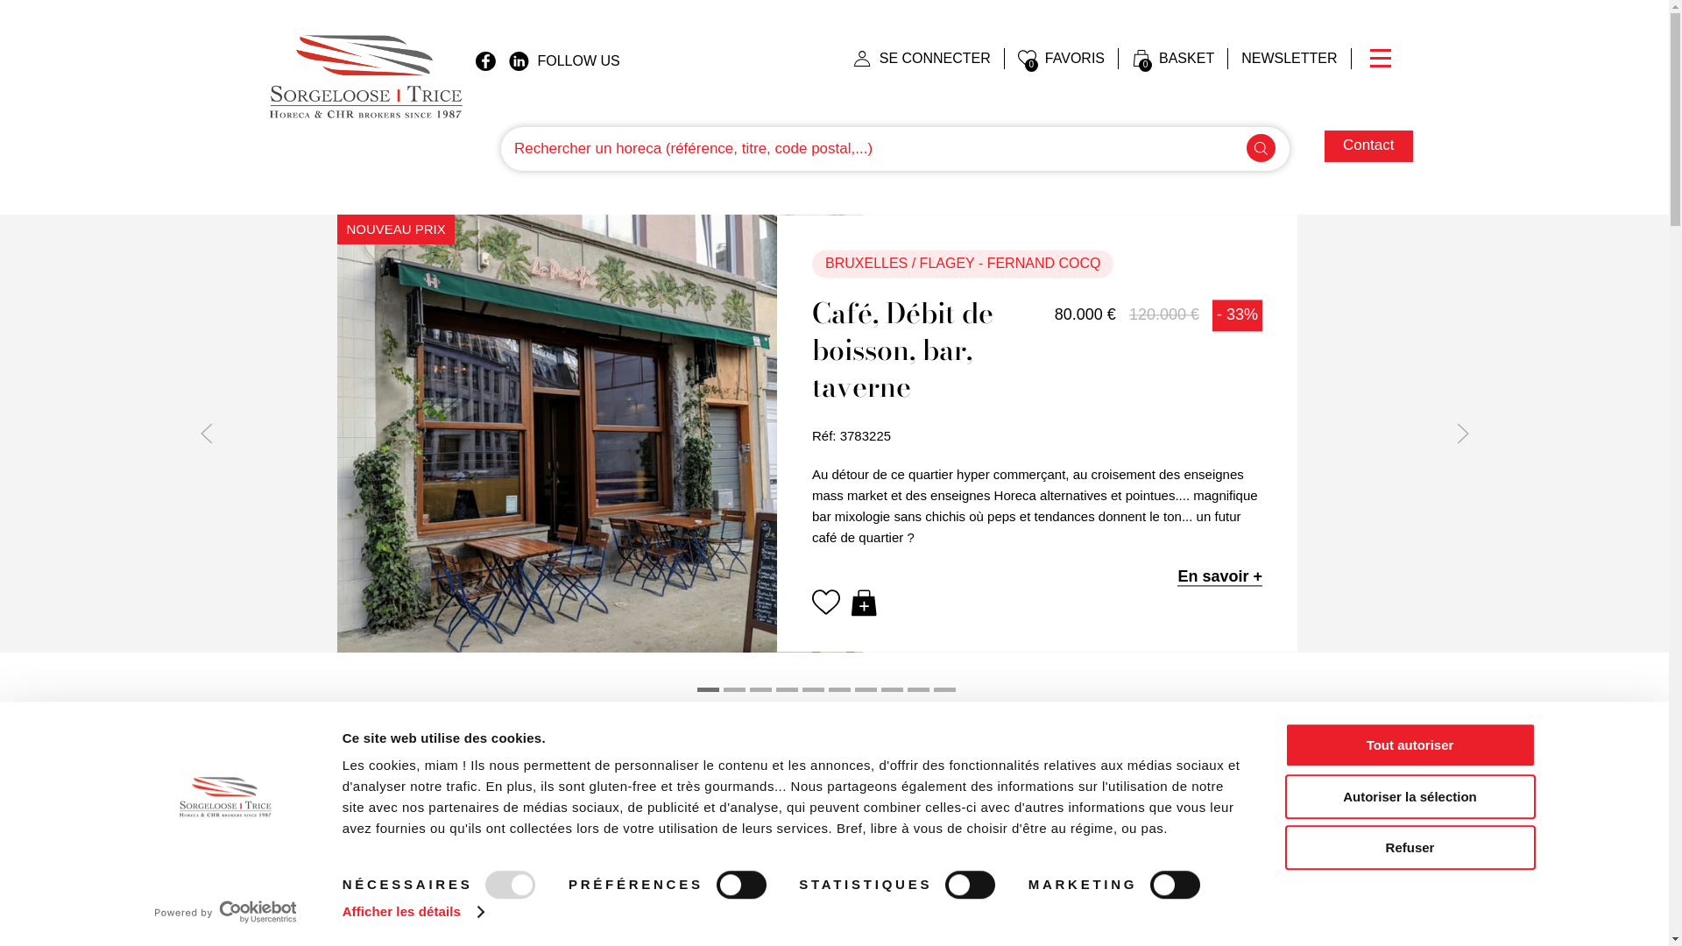 The height and width of the screenshot is (946, 1682). I want to click on FAVORIS
0, so click(1062, 59).